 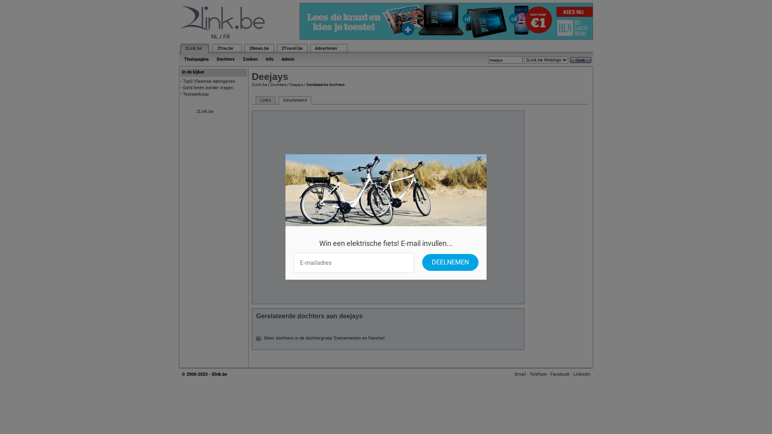 I want to click on Deejays, so click(x=296, y=84).